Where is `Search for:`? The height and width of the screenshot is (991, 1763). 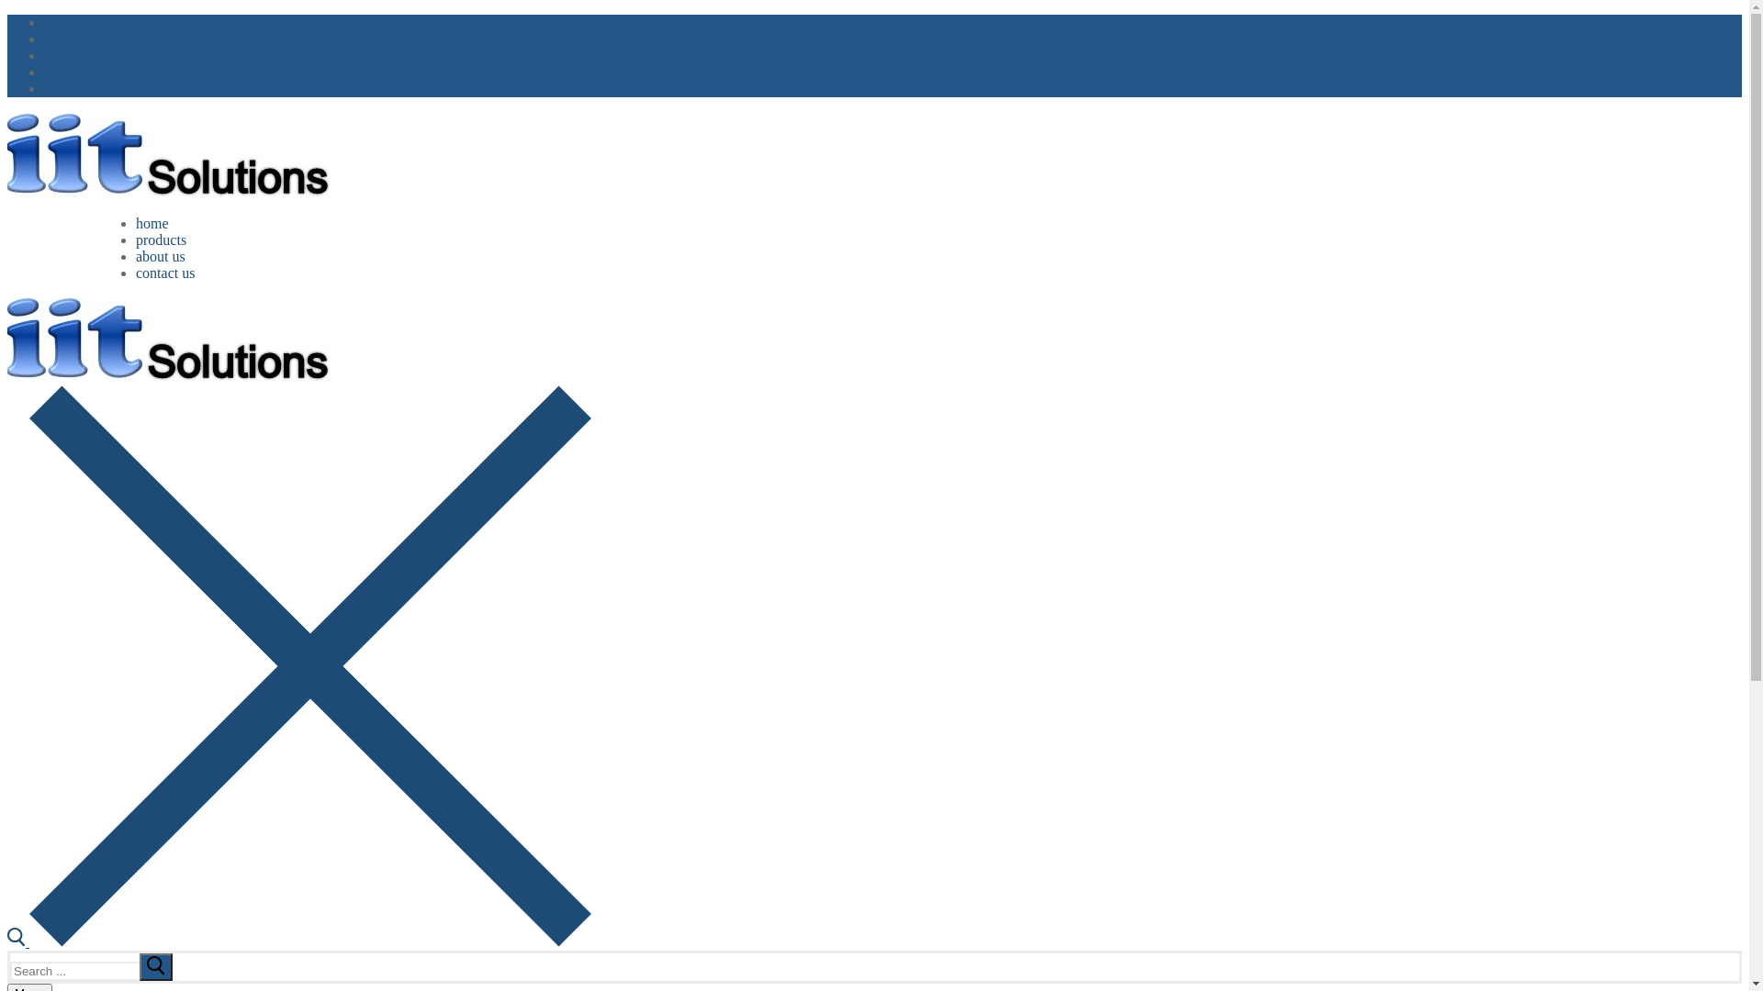
Search for: is located at coordinates (92, 971).